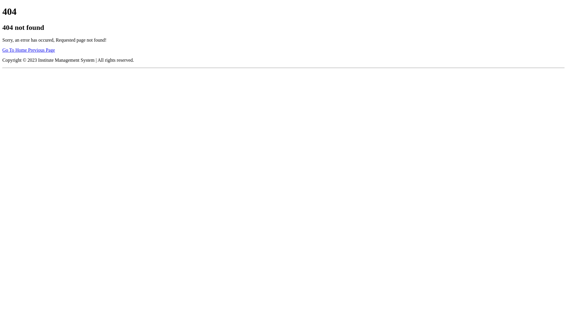 The image size is (567, 319). I want to click on Go To Home, so click(15, 50).